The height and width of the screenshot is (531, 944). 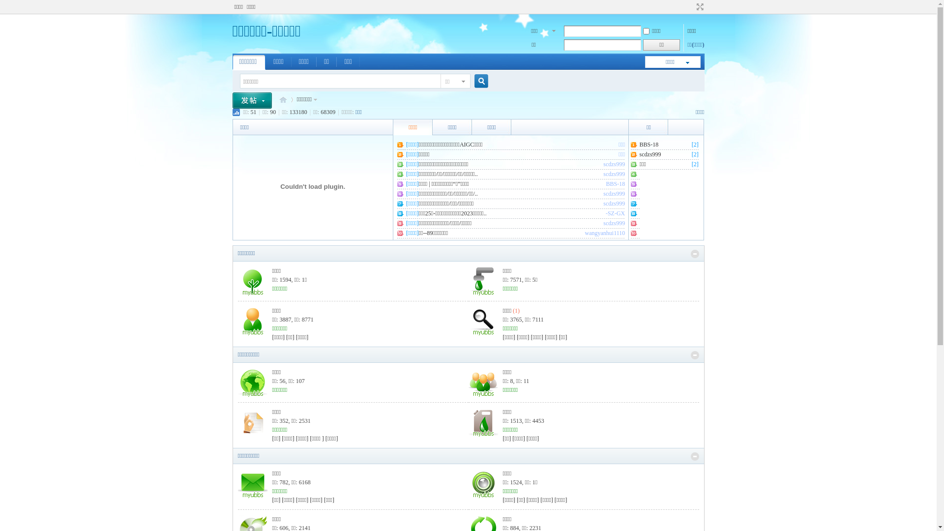 What do you see at coordinates (649, 145) in the screenshot?
I see `BBS-18` at bounding box center [649, 145].